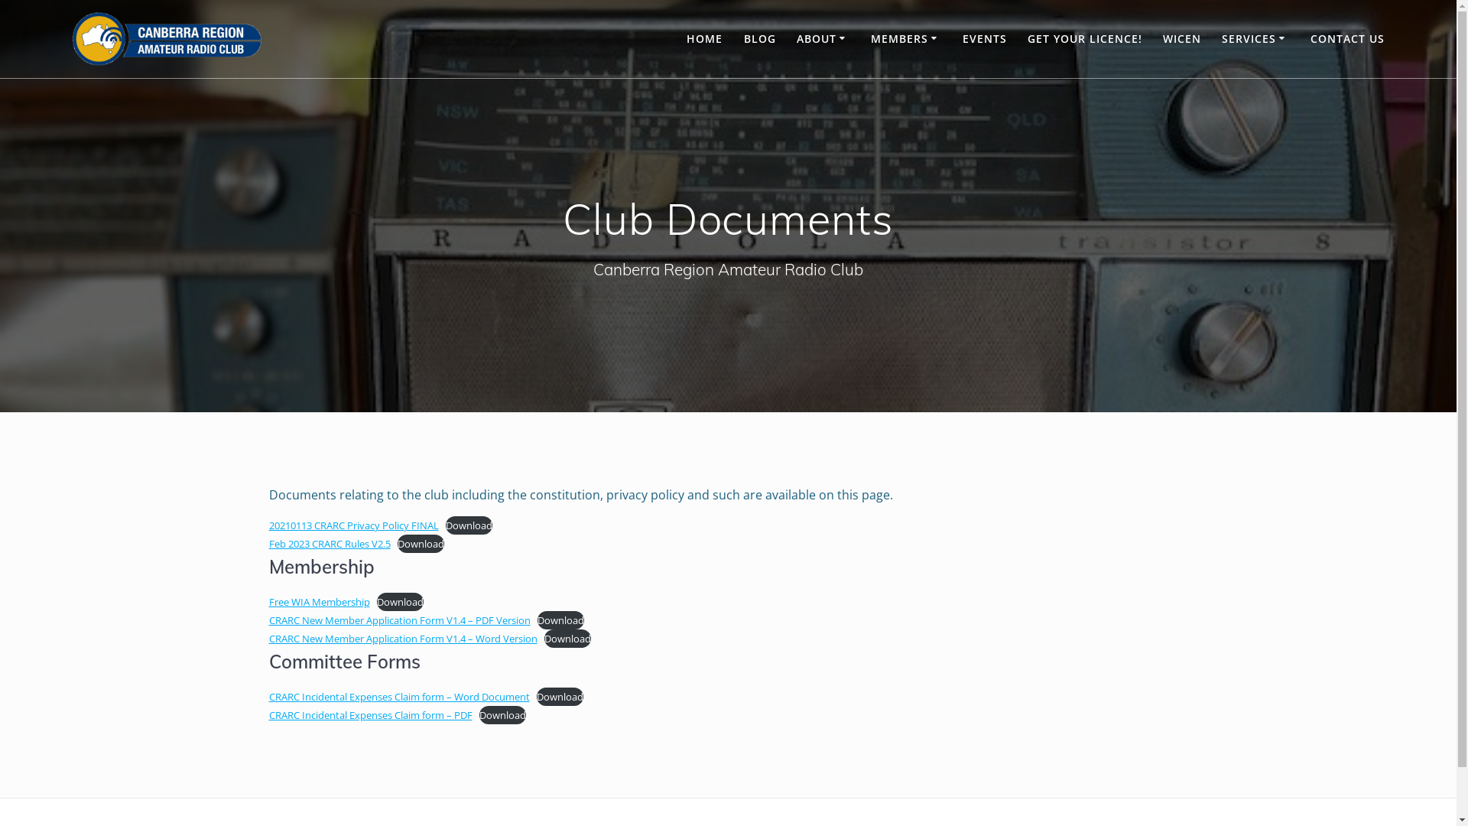 Image resolution: width=1468 pixels, height=826 pixels. Describe the element at coordinates (503, 715) in the screenshot. I see `Download` at that location.